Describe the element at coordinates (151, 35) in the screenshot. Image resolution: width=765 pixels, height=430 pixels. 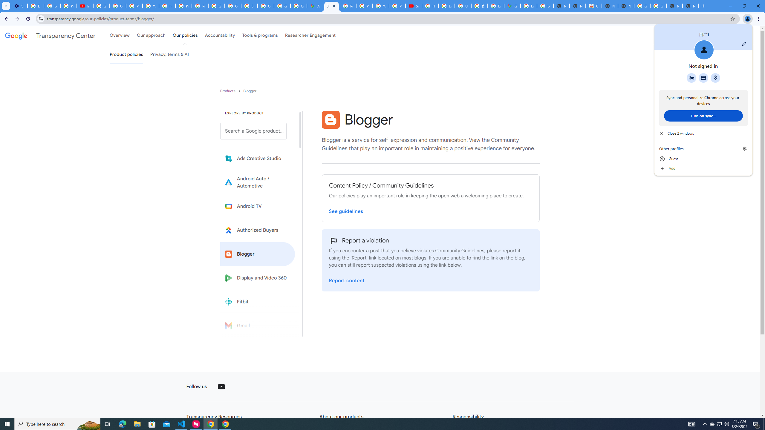
I see `Our approach` at that location.